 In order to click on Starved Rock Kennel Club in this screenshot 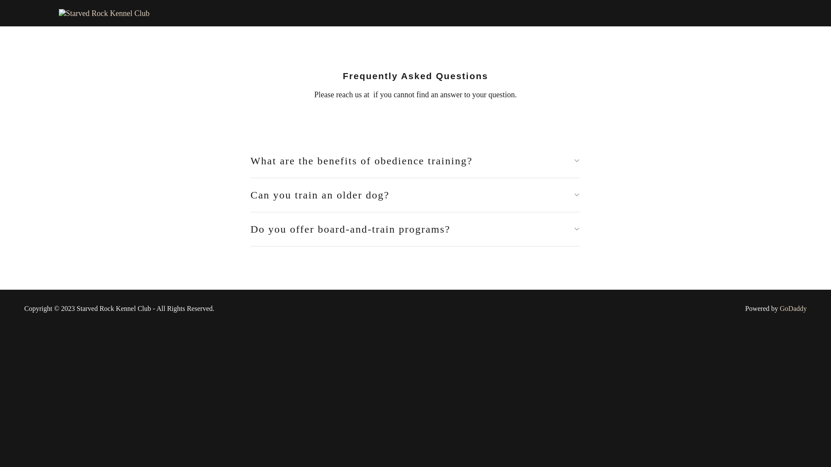, I will do `click(104, 12)`.